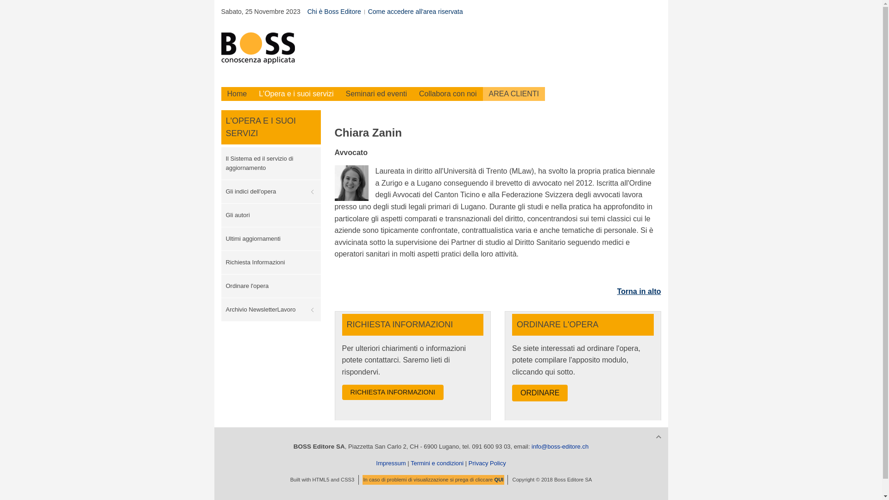  I want to click on Collabora con noi, so click(448, 94).